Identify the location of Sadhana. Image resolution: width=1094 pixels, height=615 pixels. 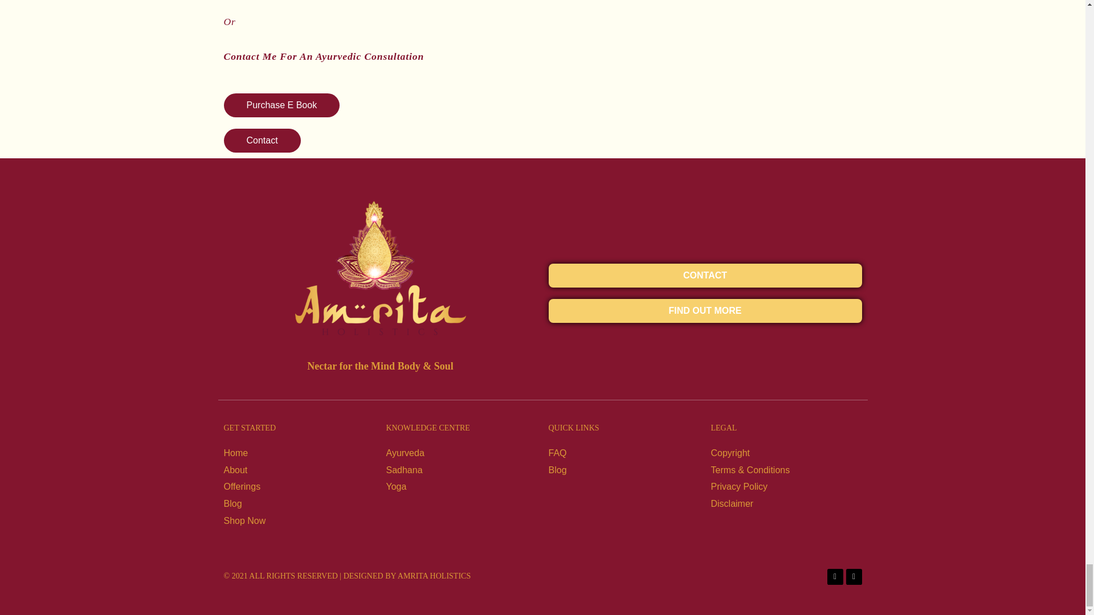
(462, 470).